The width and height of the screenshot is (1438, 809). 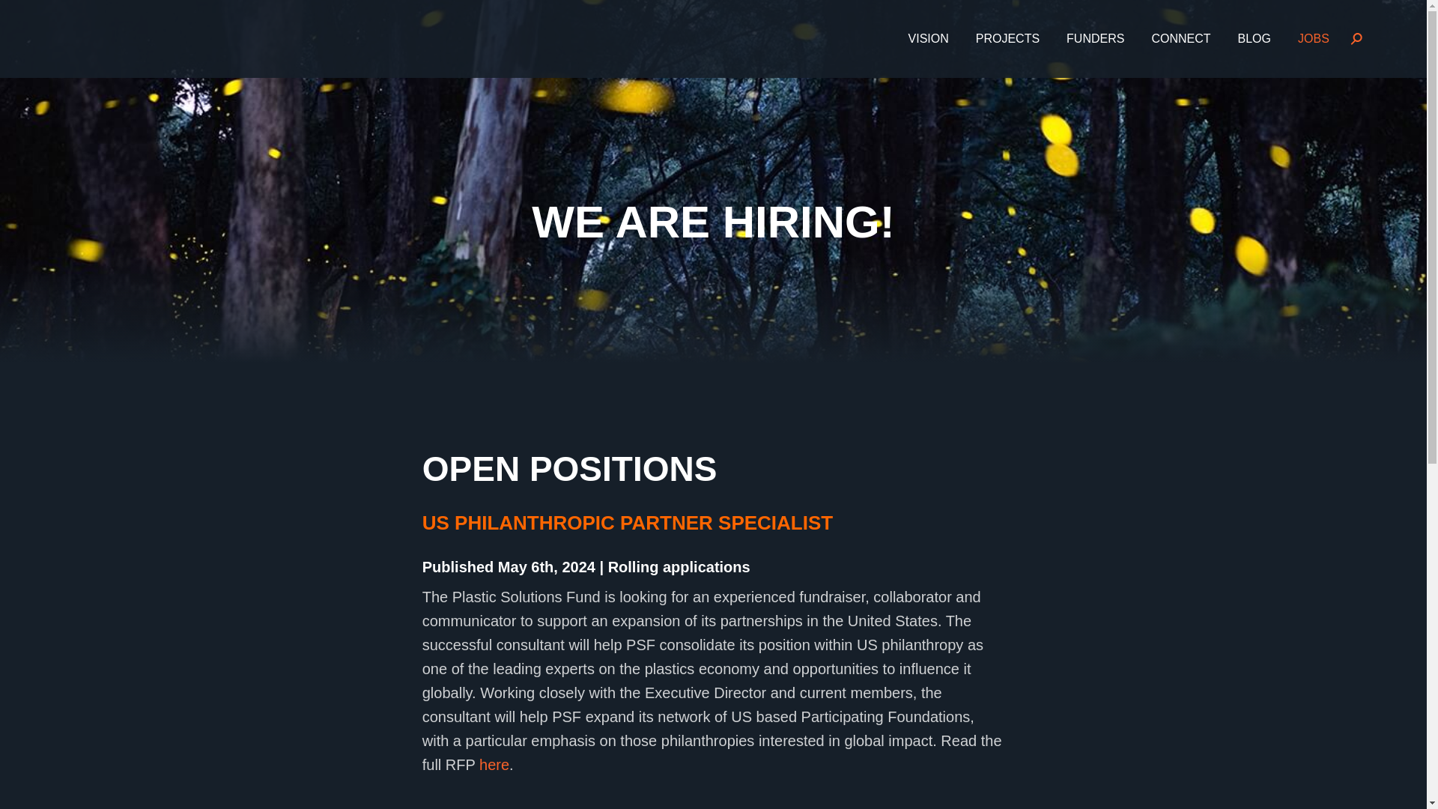 I want to click on CONNECT, so click(x=1180, y=39).